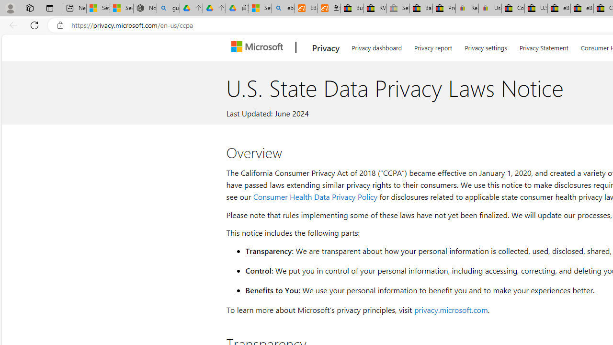  What do you see at coordinates (451, 310) in the screenshot?
I see `privacy.microsoft.com` at bounding box center [451, 310].